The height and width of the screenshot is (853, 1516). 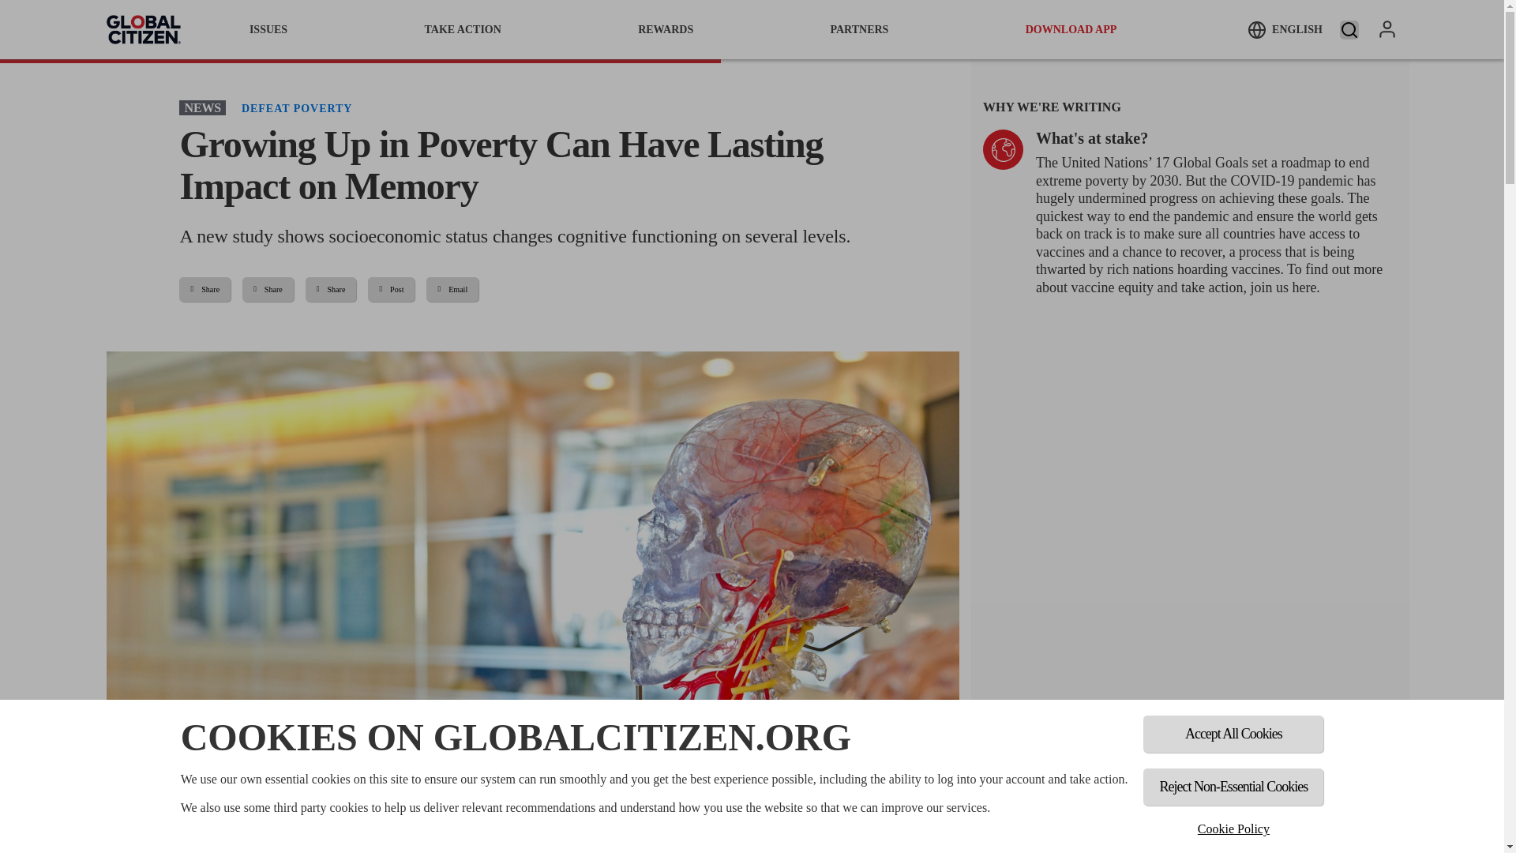 What do you see at coordinates (1285, 29) in the screenshot?
I see `ENGLISH` at bounding box center [1285, 29].